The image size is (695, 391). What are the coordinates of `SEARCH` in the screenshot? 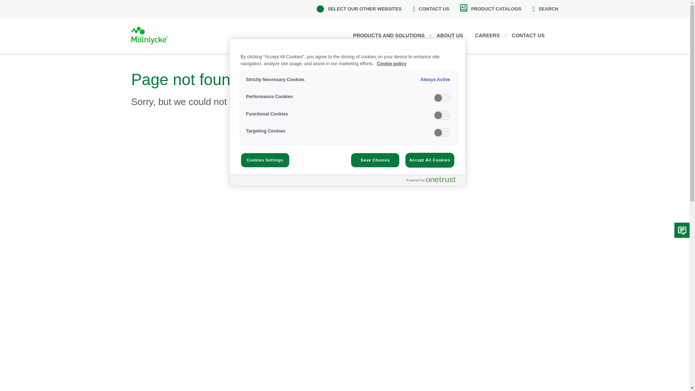 It's located at (545, 9).